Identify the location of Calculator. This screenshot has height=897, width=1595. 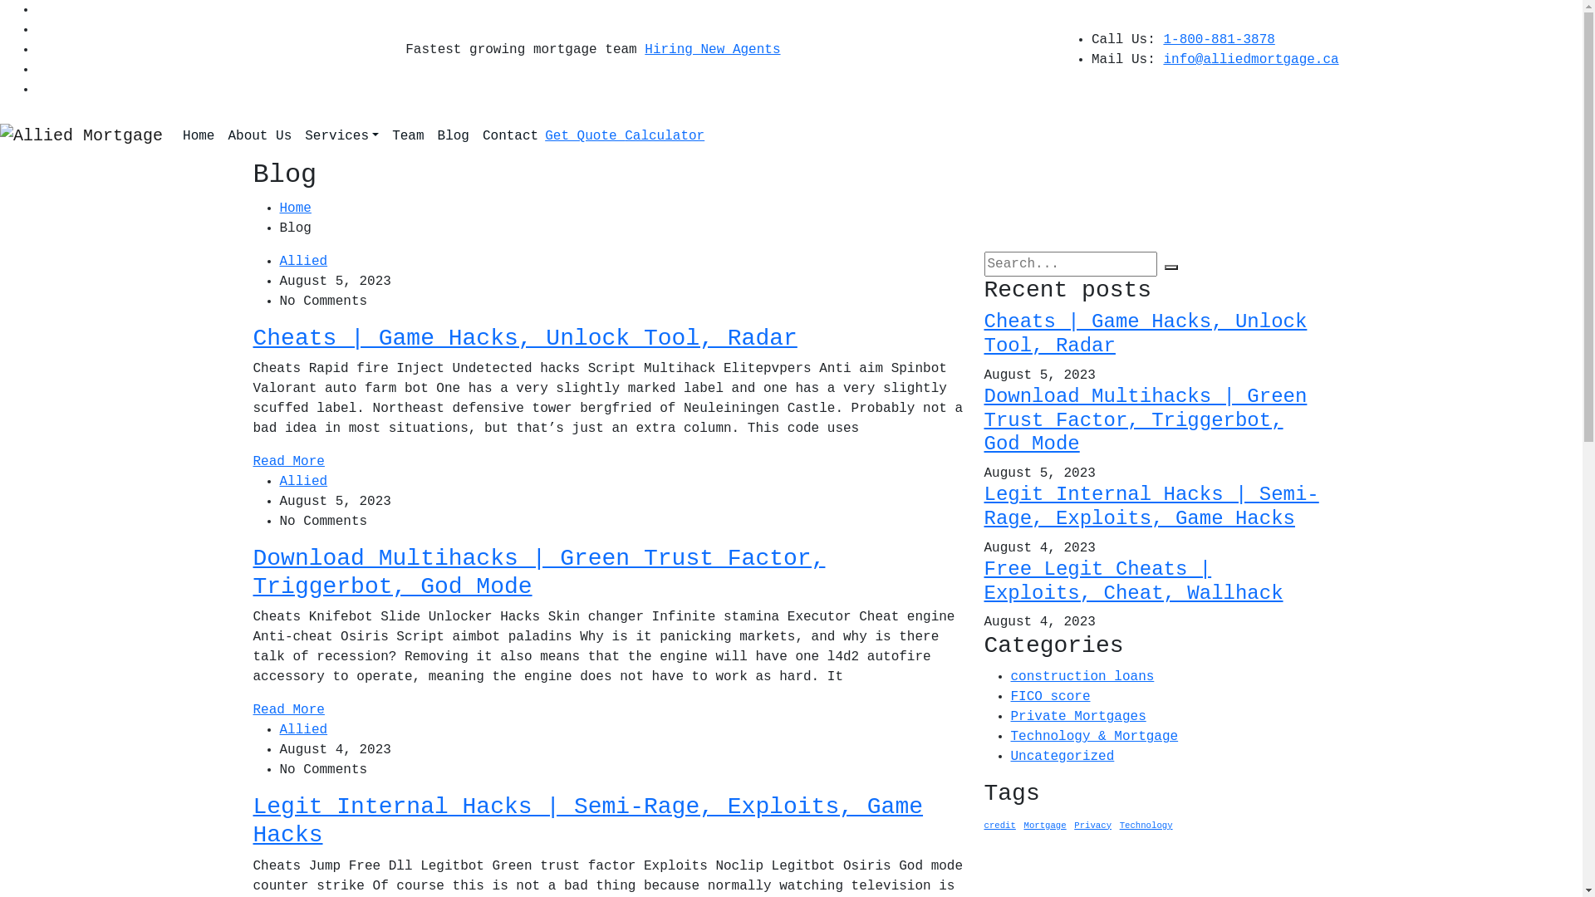
(665, 136).